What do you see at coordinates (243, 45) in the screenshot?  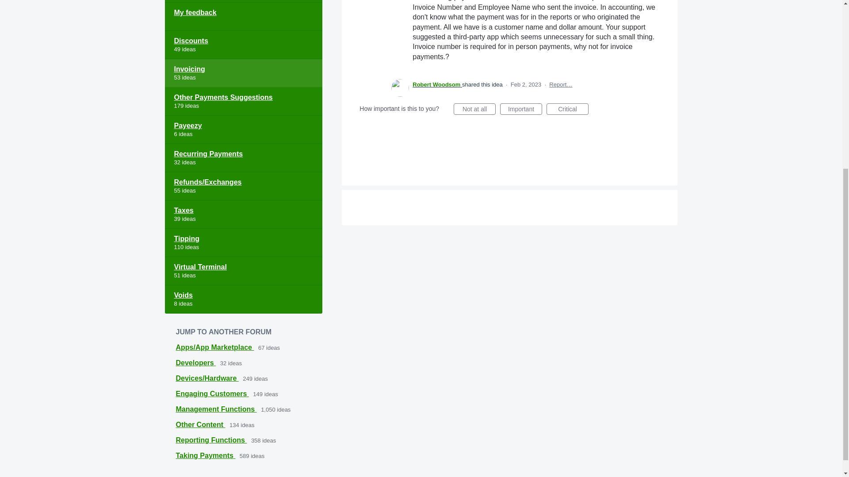 I see `View all ideas in category Discounts` at bounding box center [243, 45].